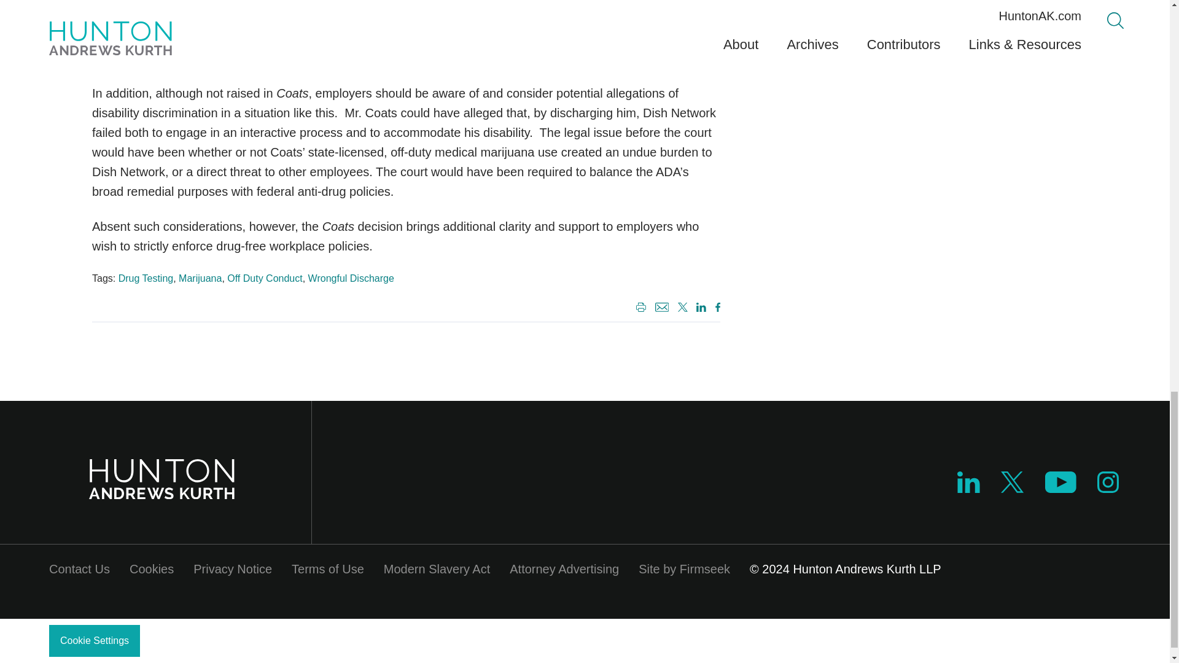 The height and width of the screenshot is (663, 1179). What do you see at coordinates (699, 308) in the screenshot?
I see `Linkedin` at bounding box center [699, 308].